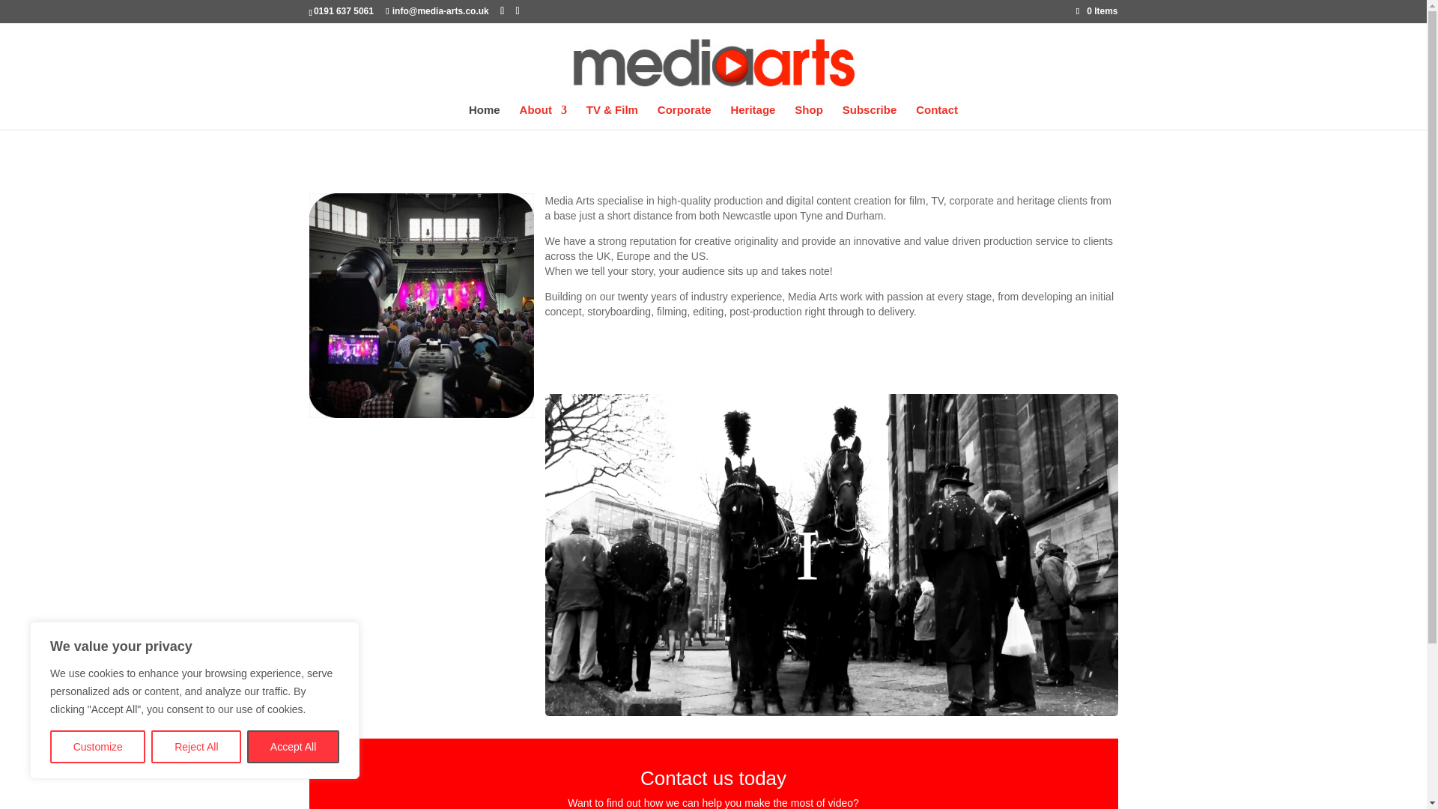 This screenshot has width=1438, height=809. I want to click on Shop, so click(809, 117).